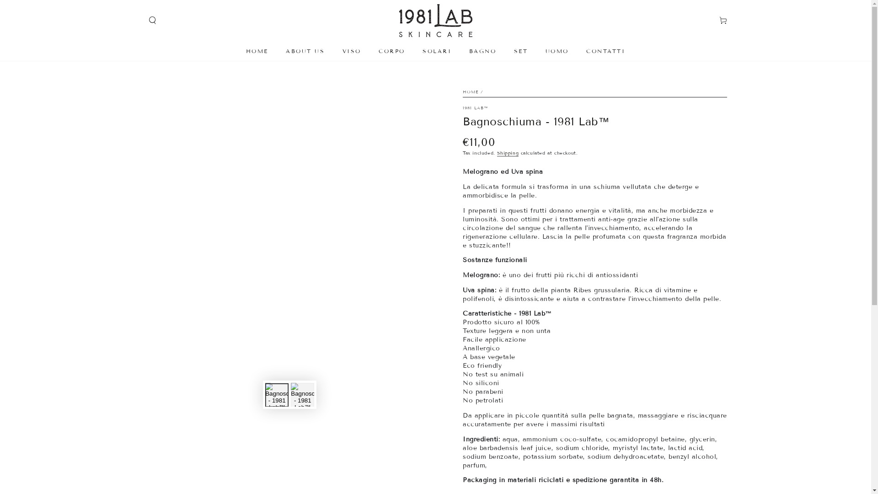 Image resolution: width=878 pixels, height=494 pixels. Describe the element at coordinates (257, 51) in the screenshot. I see `HOME` at that location.